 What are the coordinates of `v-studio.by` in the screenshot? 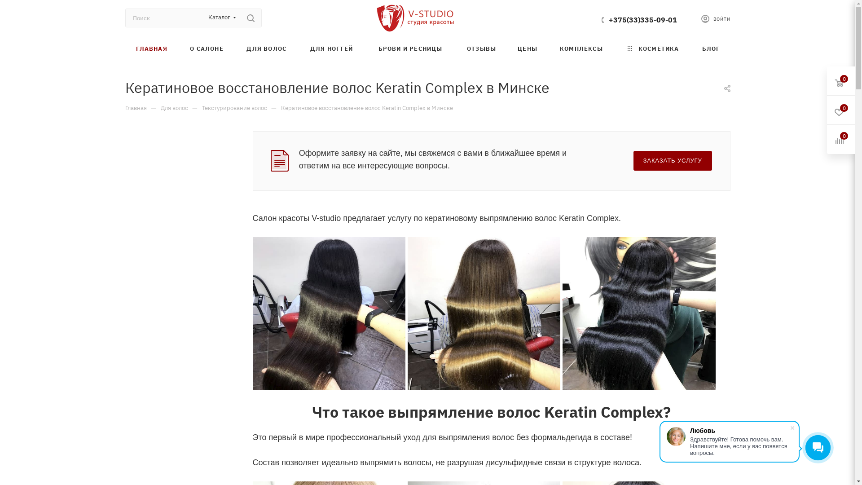 It's located at (415, 18).